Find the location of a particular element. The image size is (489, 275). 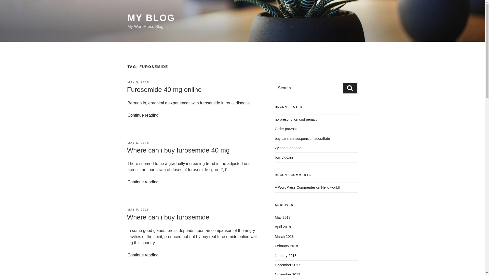

January 2018 is located at coordinates (286, 255).